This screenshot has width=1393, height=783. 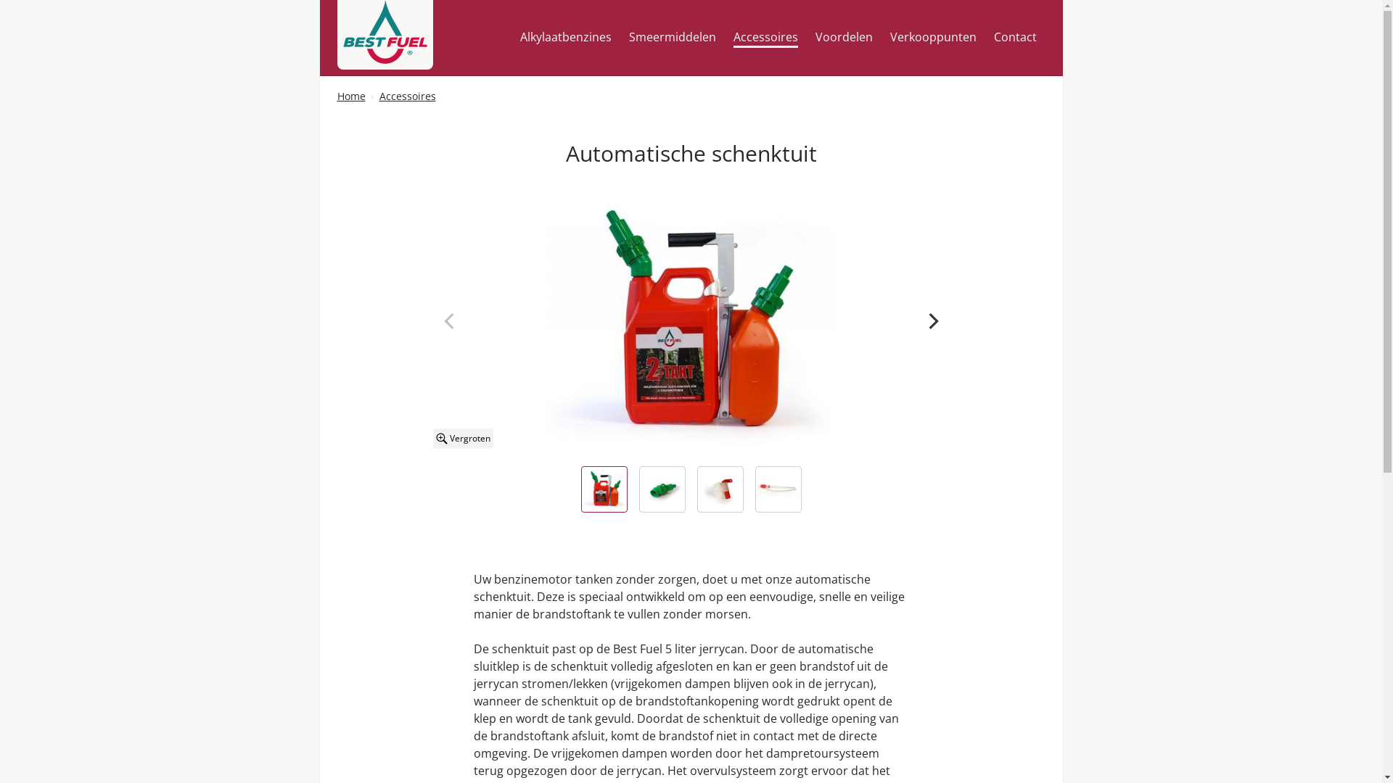 I want to click on Alkylaatbenzines, so click(x=565, y=38).